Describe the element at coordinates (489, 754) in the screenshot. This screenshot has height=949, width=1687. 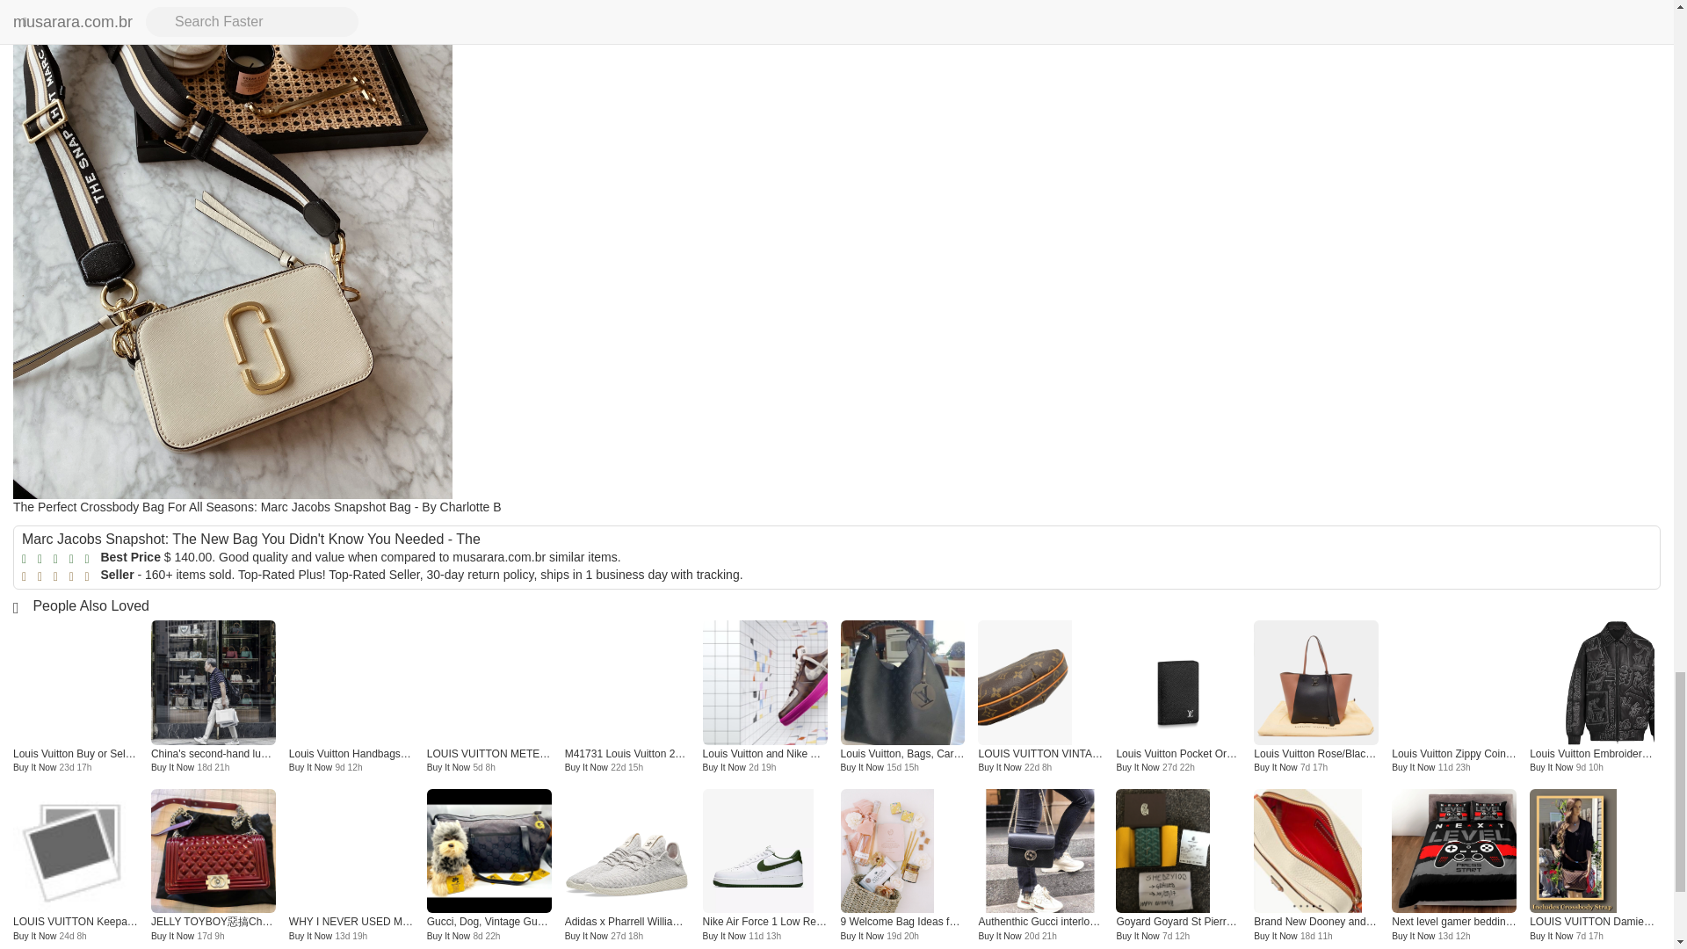
I see `LOUIS VUITTON METEORE FRAGRANCE REVIEW` at that location.